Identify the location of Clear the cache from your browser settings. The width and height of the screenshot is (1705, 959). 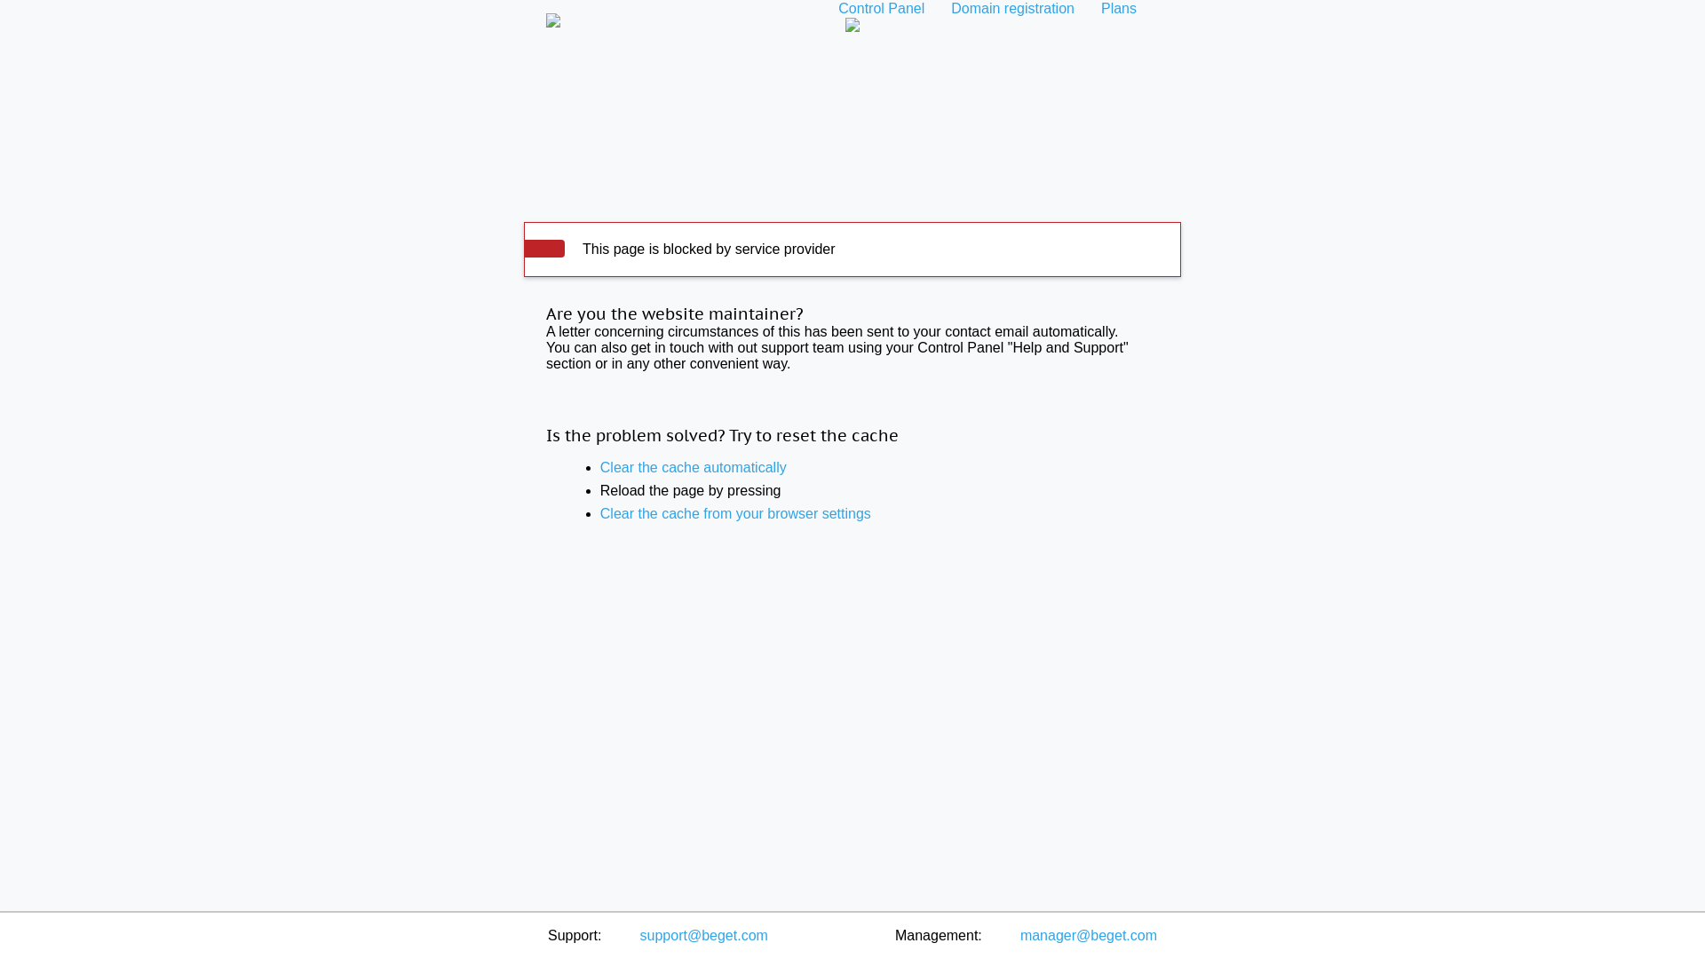
(735, 513).